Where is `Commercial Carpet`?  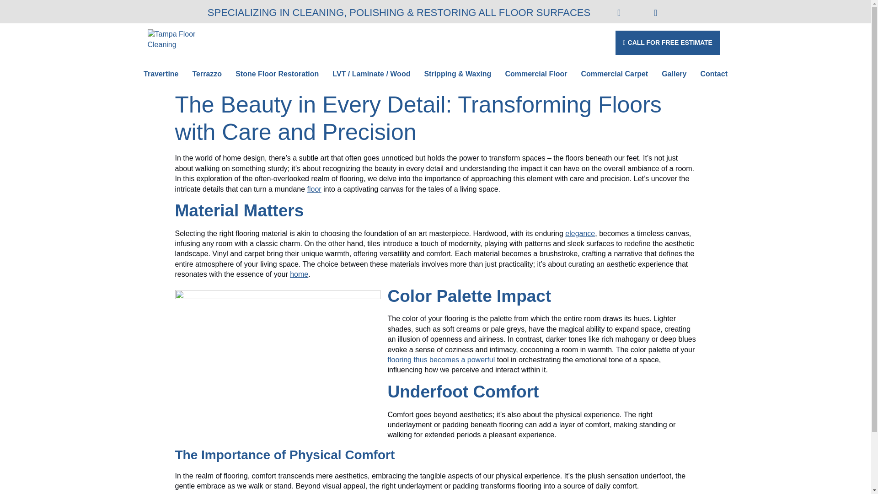 Commercial Carpet is located at coordinates (615, 74).